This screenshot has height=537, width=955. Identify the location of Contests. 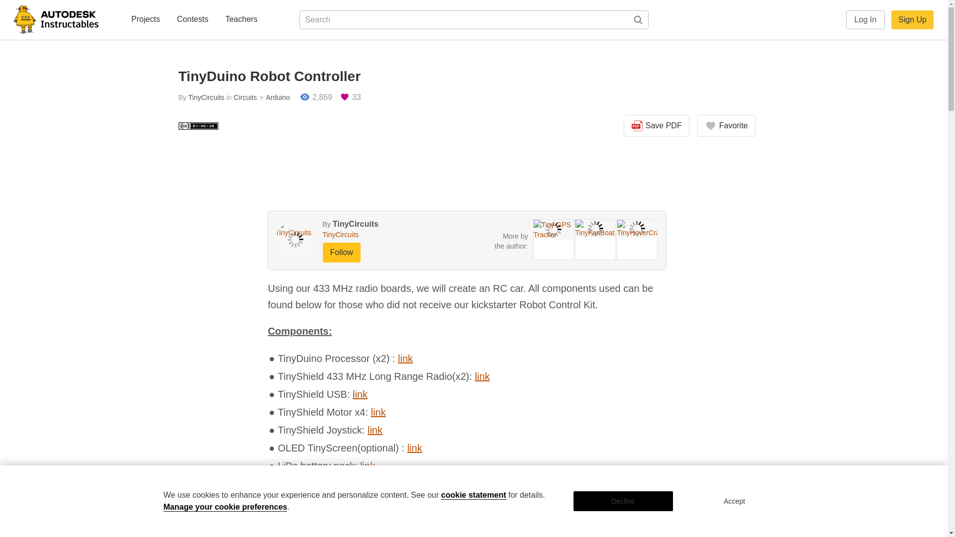
(192, 20).